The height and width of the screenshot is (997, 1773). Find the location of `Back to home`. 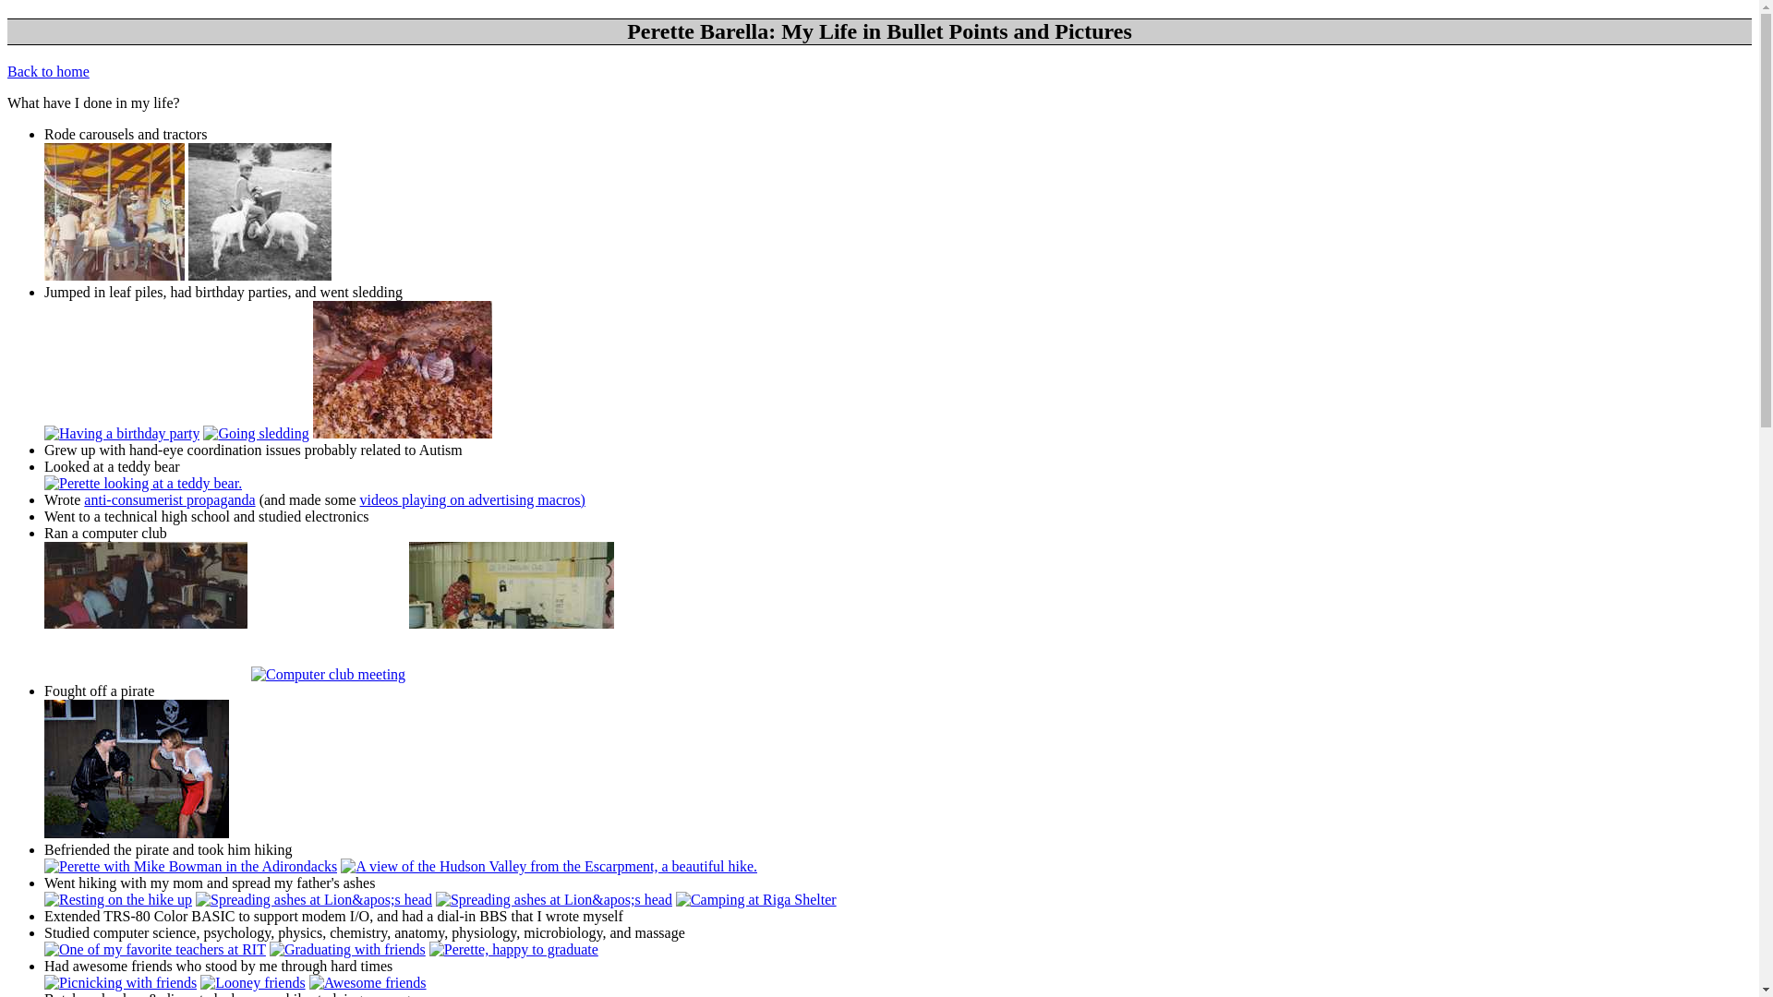

Back to home is located at coordinates (48, 72).